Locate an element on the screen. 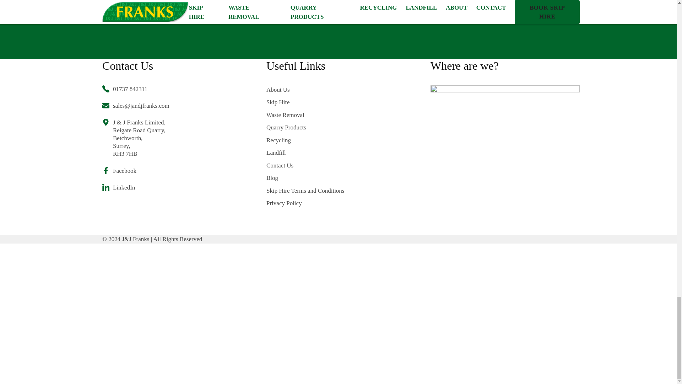 The height and width of the screenshot is (384, 682). Skip Hire Terms and Conditions is located at coordinates (305, 191).